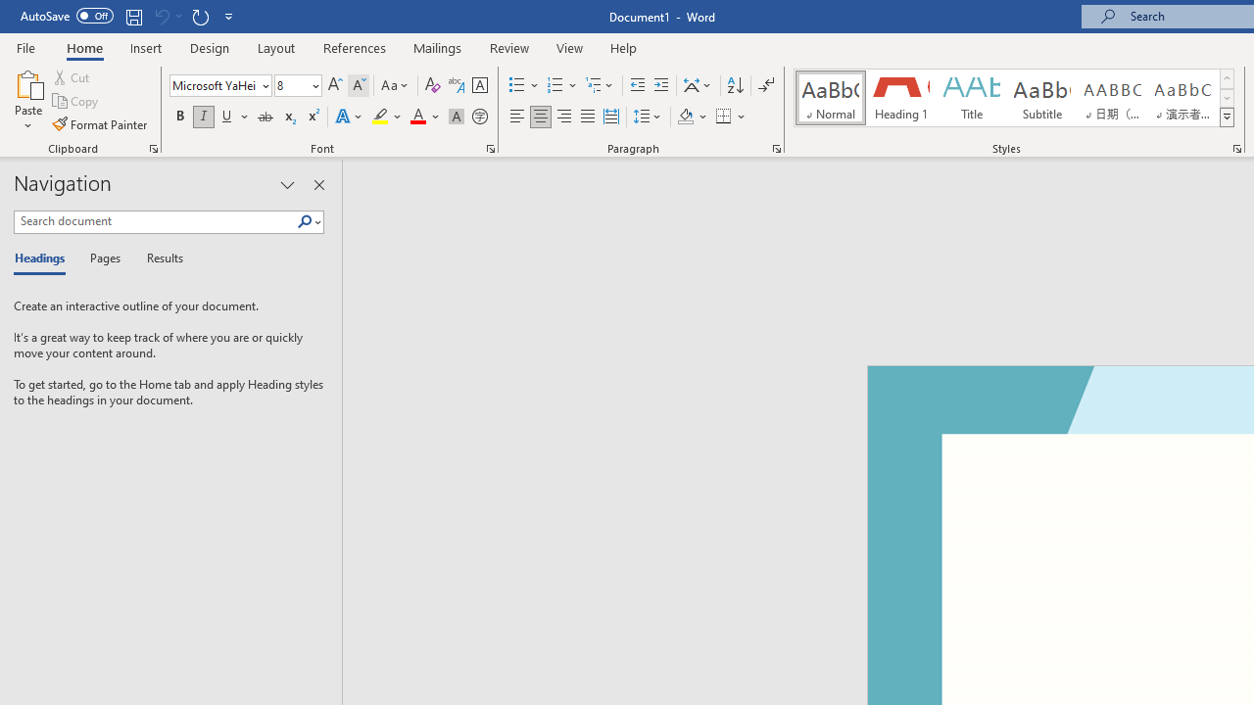 Image resolution: width=1254 pixels, height=705 pixels. I want to click on Show/Hide Editing Marks, so click(766, 86).